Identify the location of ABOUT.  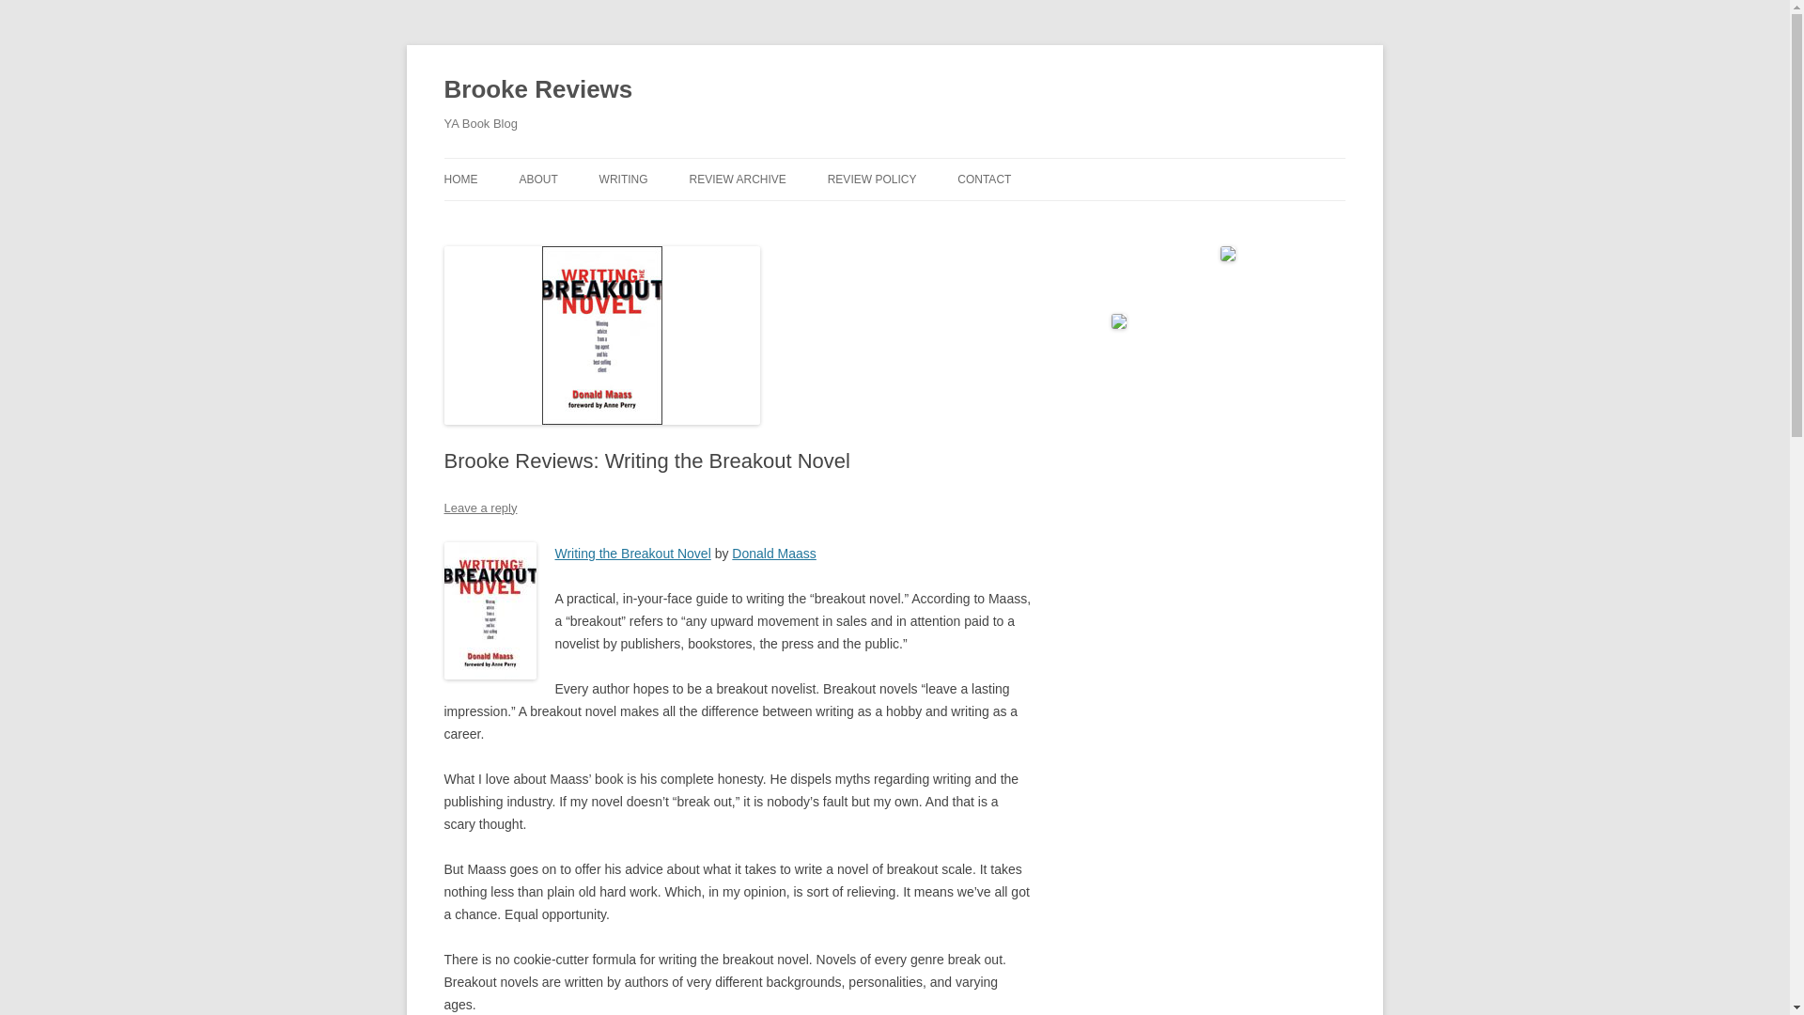
(537, 179).